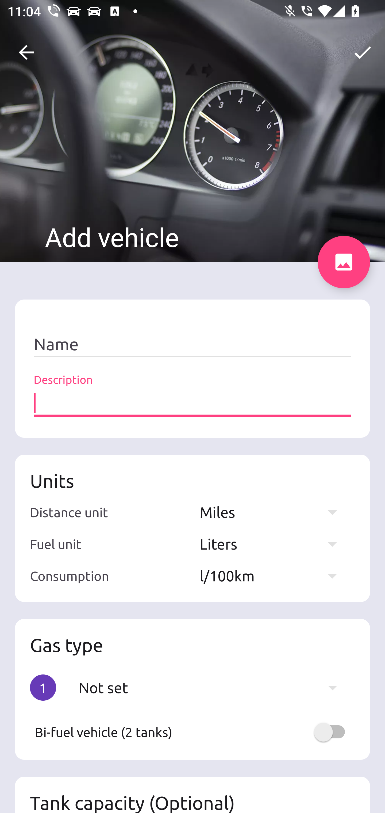 The width and height of the screenshot is (385, 813). I want to click on Description, so click(192, 403).